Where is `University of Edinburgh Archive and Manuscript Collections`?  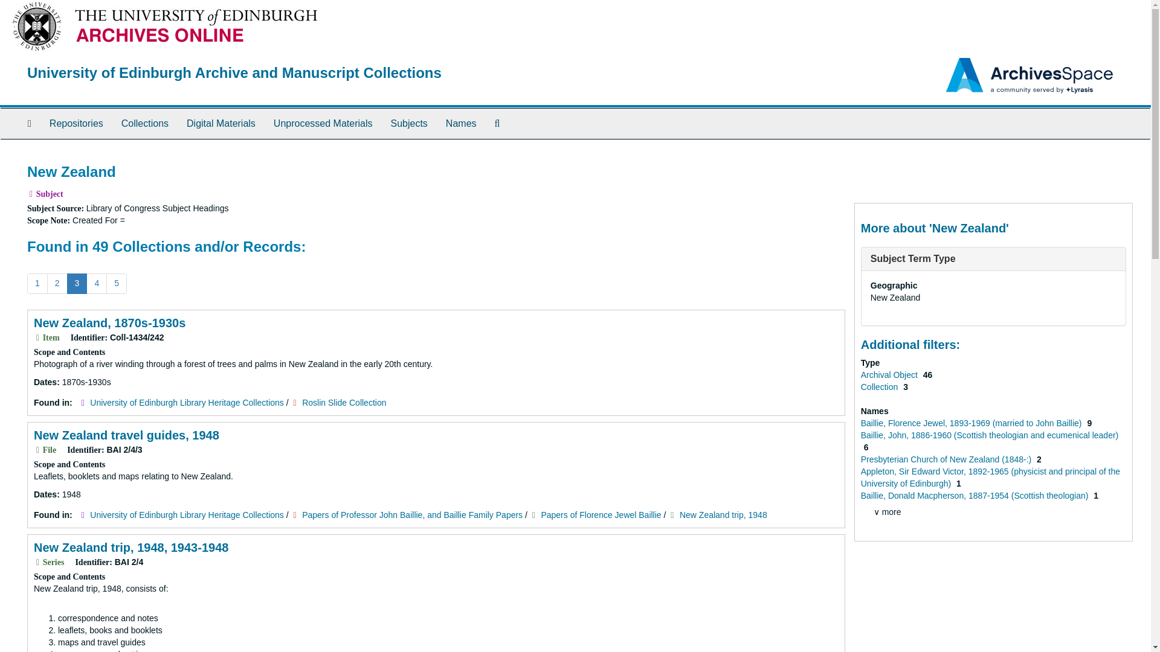 University of Edinburgh Archive and Manuscript Collections is located at coordinates (234, 72).